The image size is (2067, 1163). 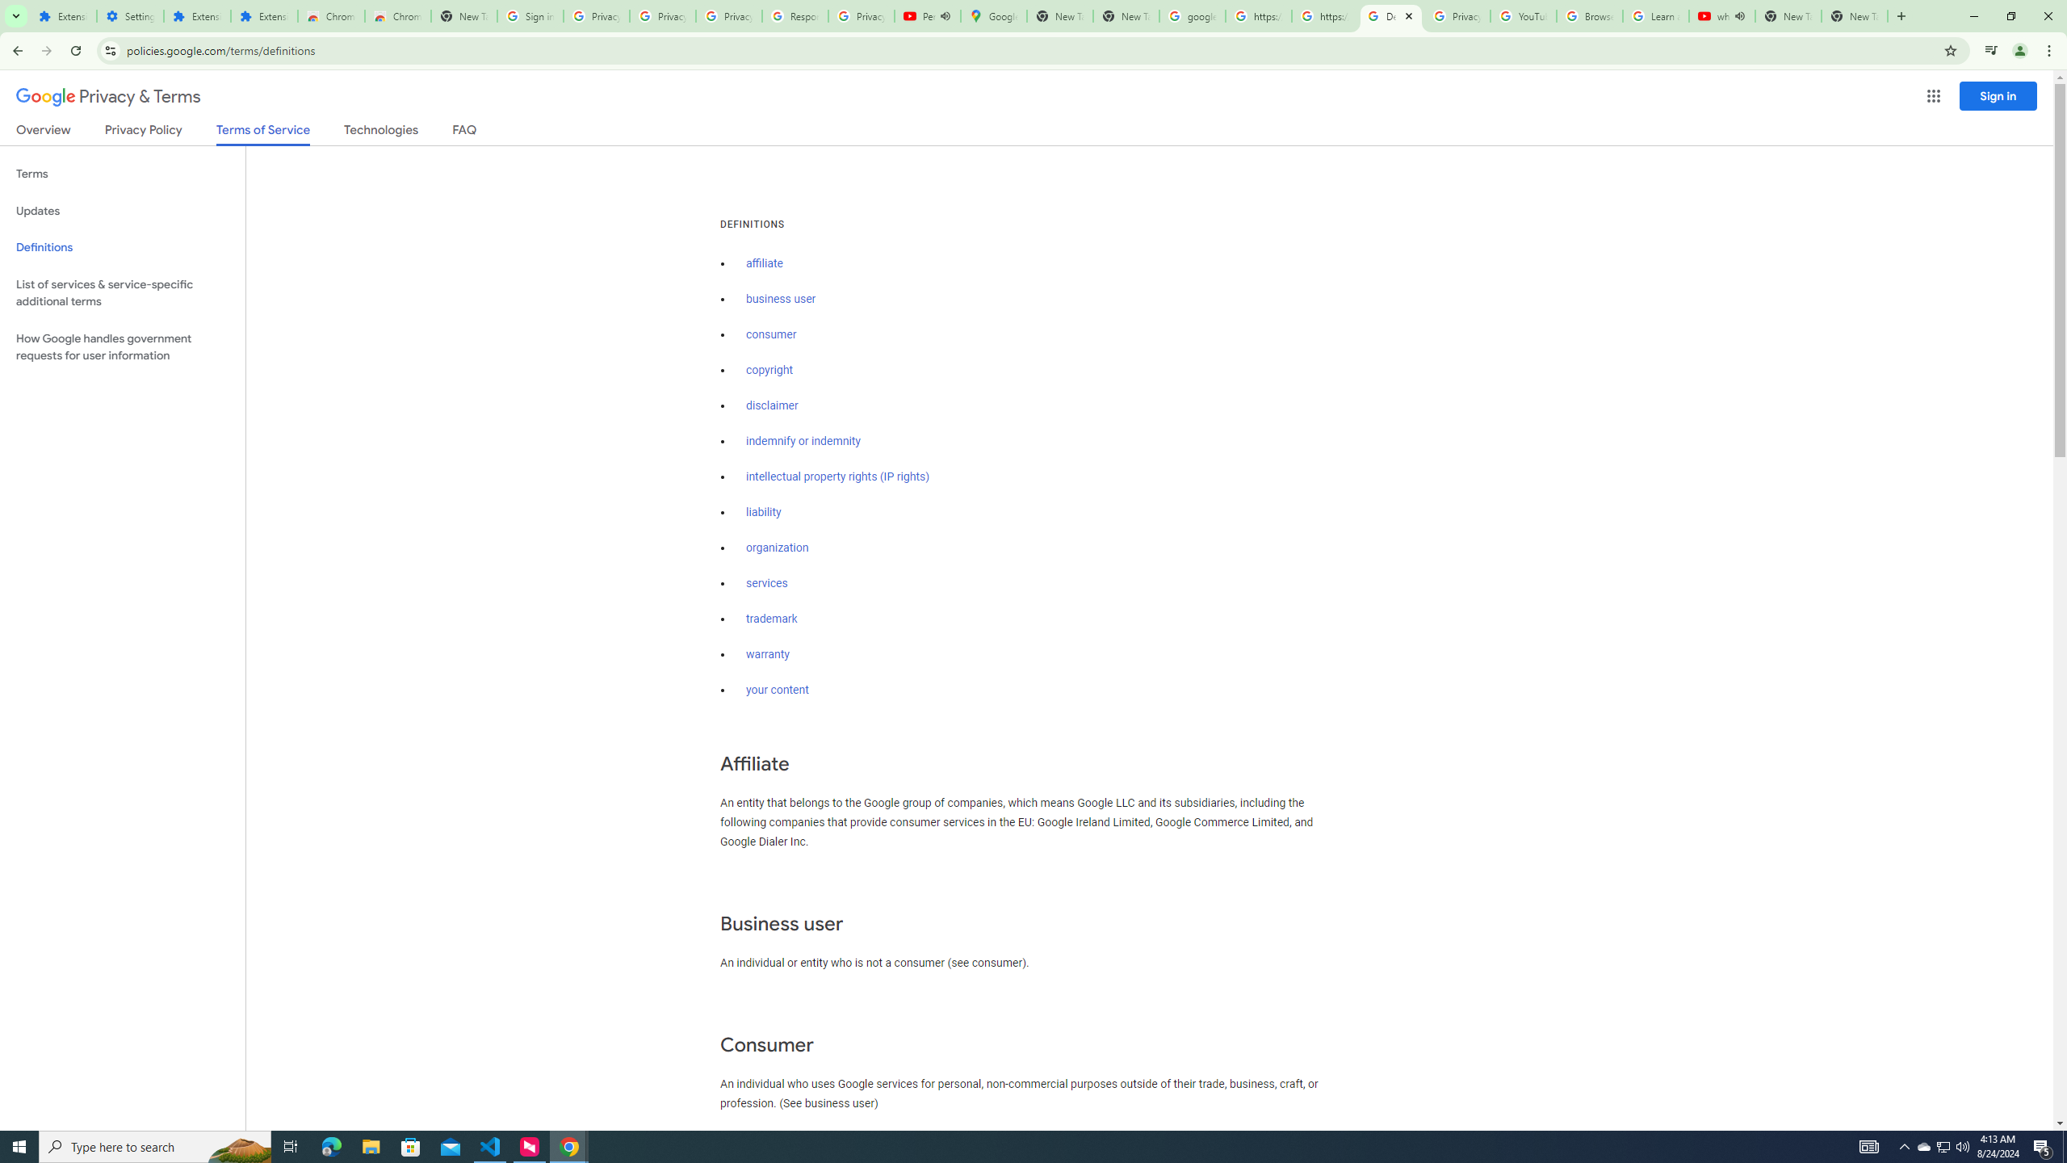 I want to click on Extensions, so click(x=63, y=16).